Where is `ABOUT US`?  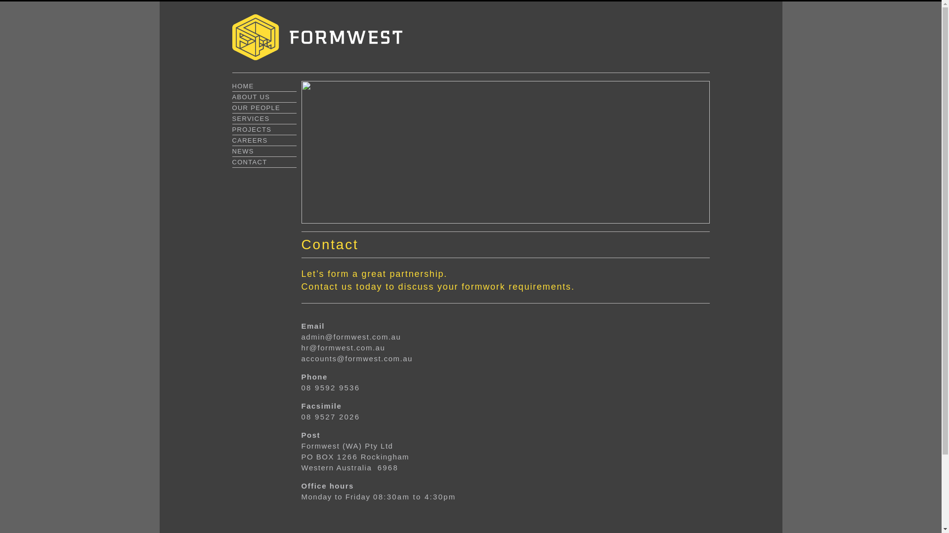 ABOUT US is located at coordinates (251, 96).